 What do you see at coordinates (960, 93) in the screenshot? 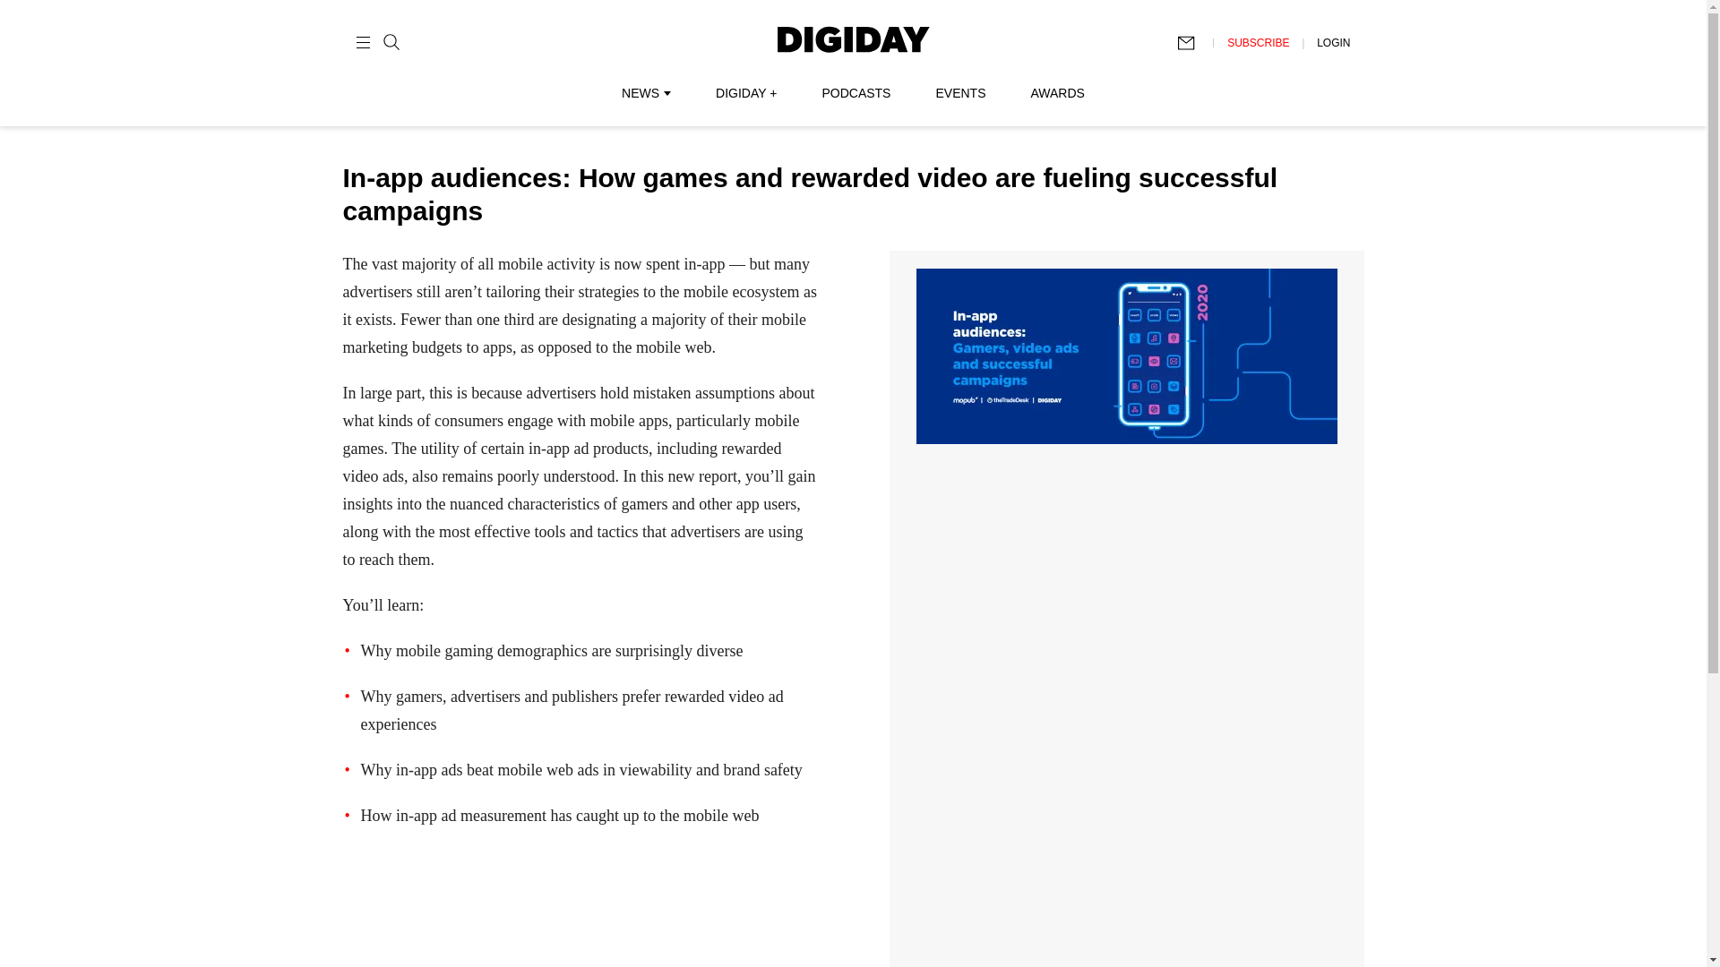
I see `EVENTS` at bounding box center [960, 93].